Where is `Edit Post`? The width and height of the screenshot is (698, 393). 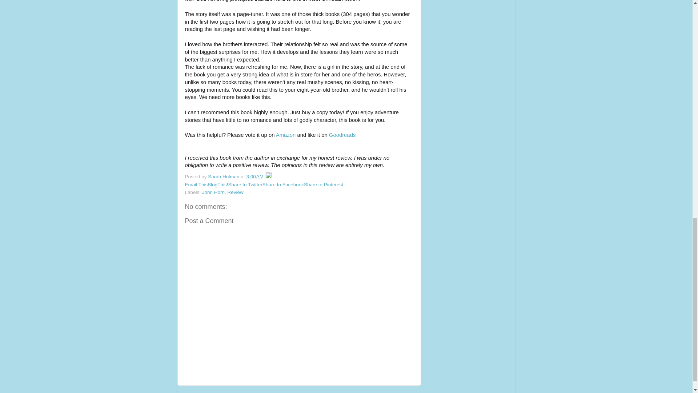
Edit Post is located at coordinates (268, 176).